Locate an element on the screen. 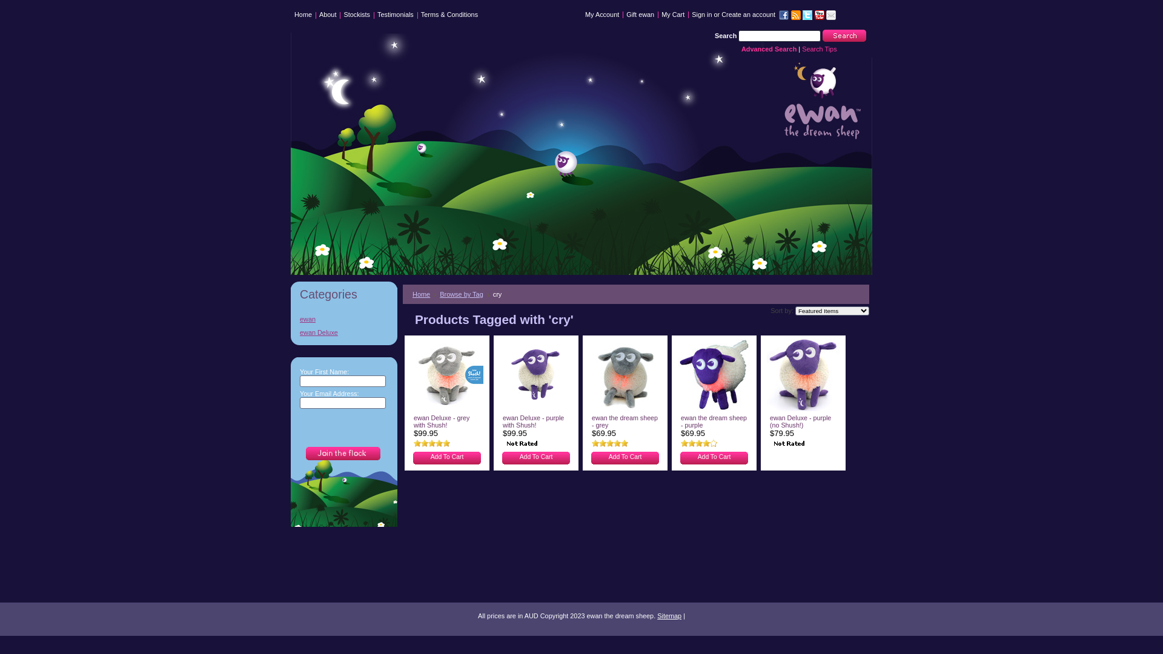 This screenshot has height=654, width=1163. ewan the dream sheep - grey is located at coordinates (625, 423).